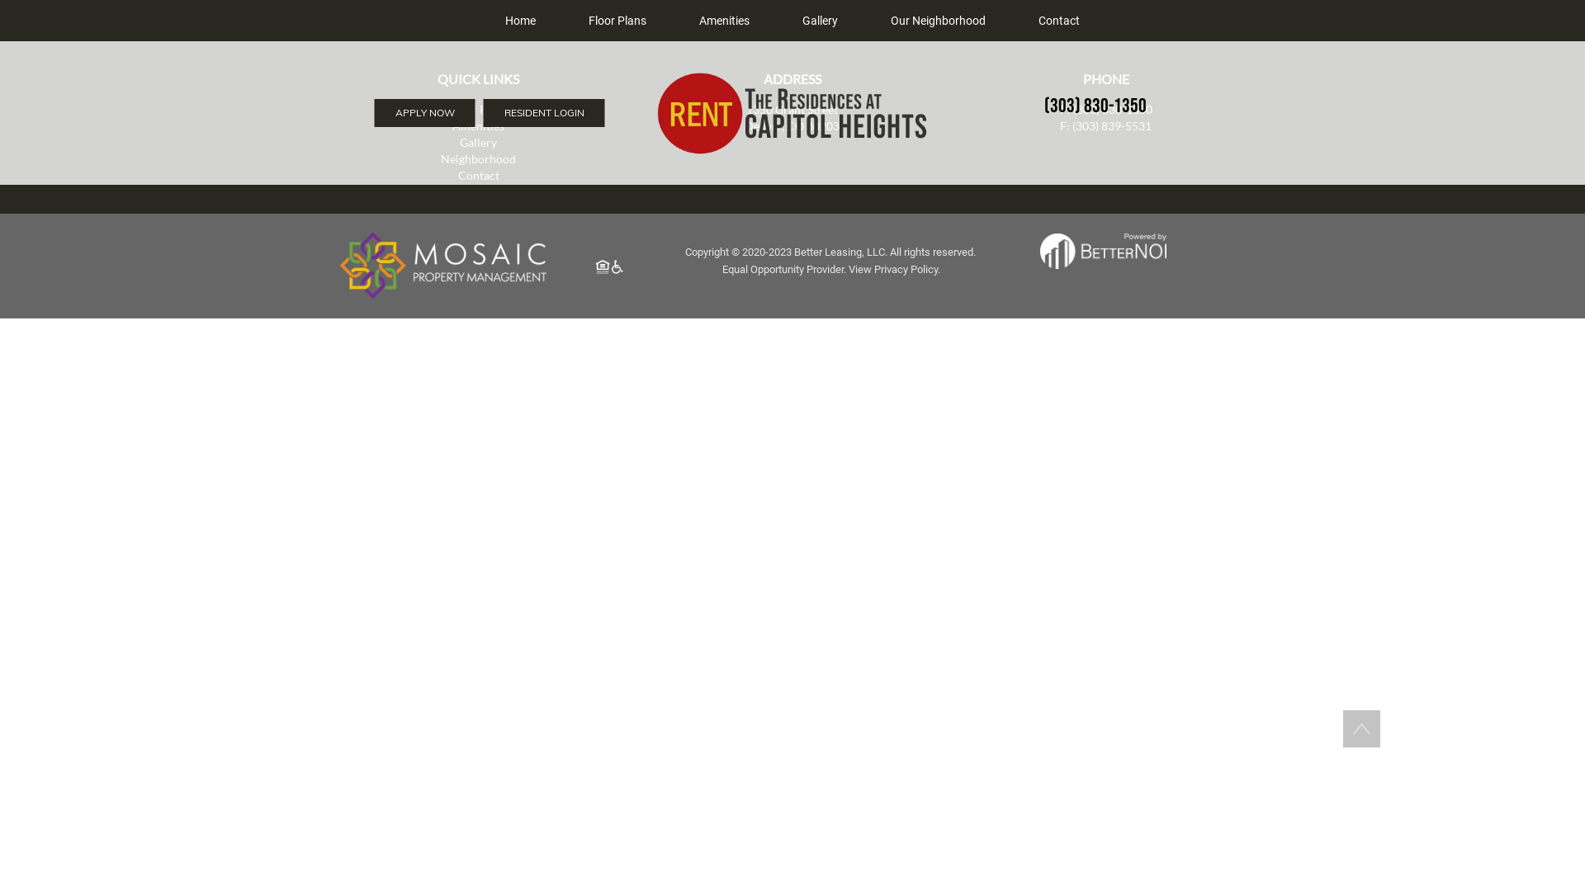 The height and width of the screenshot is (891, 1585). I want to click on RESIDENT LOGIN, so click(545, 113).